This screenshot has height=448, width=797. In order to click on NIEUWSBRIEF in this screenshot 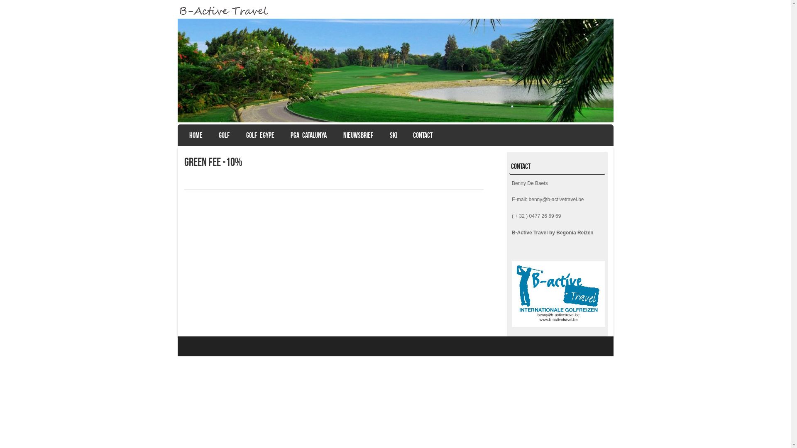, I will do `click(358, 135)`.